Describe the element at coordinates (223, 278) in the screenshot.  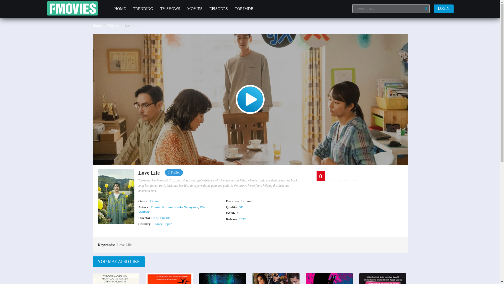
I see `Frequency` at that location.